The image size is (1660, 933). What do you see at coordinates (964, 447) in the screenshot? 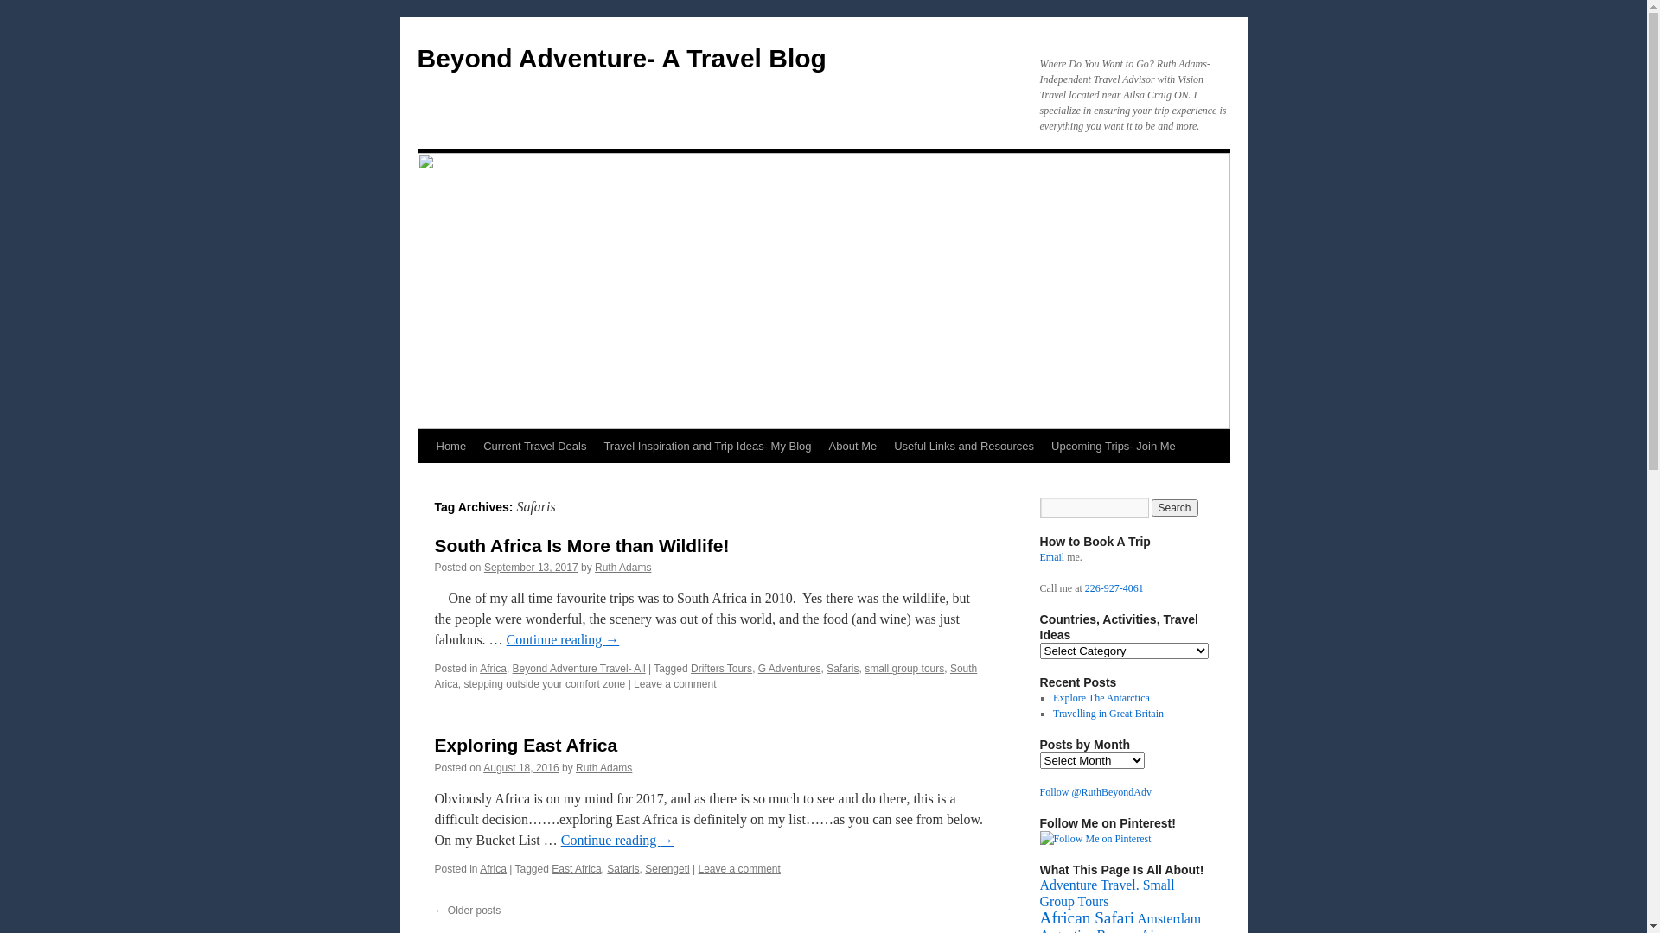
I see `Useful Links and Resources` at bounding box center [964, 447].